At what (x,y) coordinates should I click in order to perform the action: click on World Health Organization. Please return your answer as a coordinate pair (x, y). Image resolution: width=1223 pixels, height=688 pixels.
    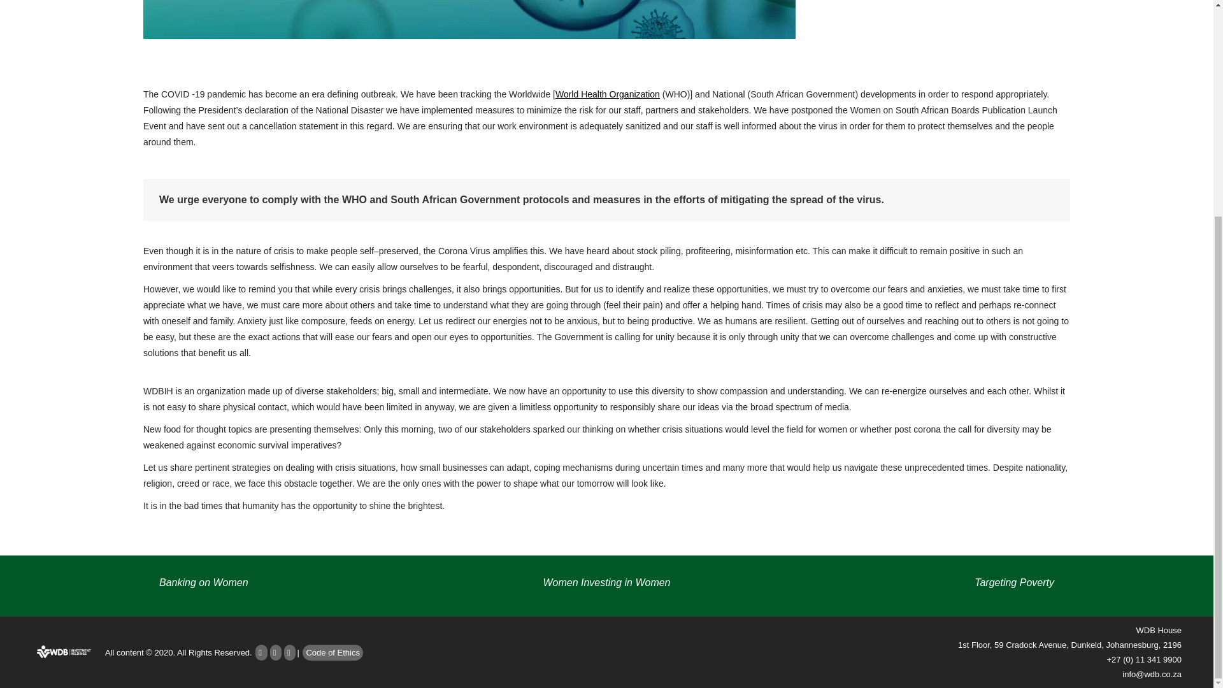
    Looking at the image, I should click on (608, 94).